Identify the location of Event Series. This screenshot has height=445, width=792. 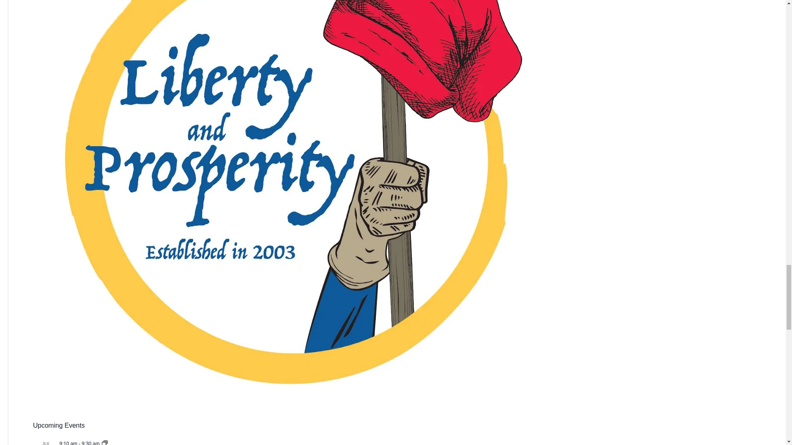
(105, 443).